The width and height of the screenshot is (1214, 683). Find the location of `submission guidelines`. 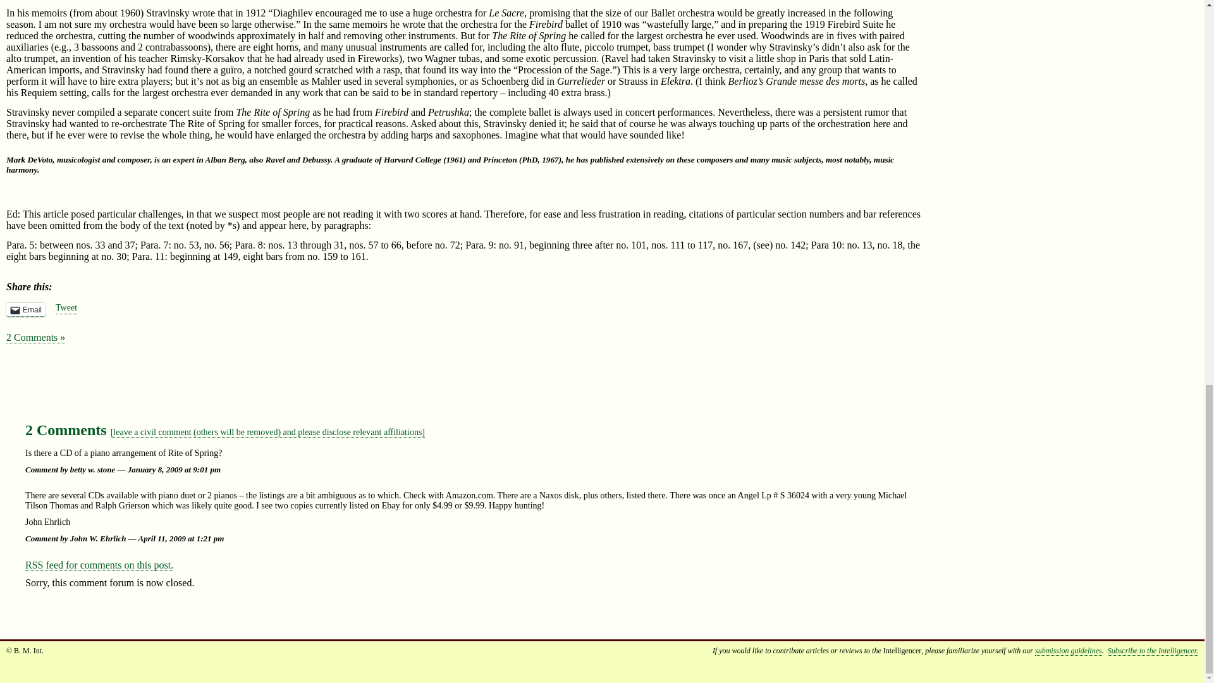

submission guidelines is located at coordinates (1069, 650).